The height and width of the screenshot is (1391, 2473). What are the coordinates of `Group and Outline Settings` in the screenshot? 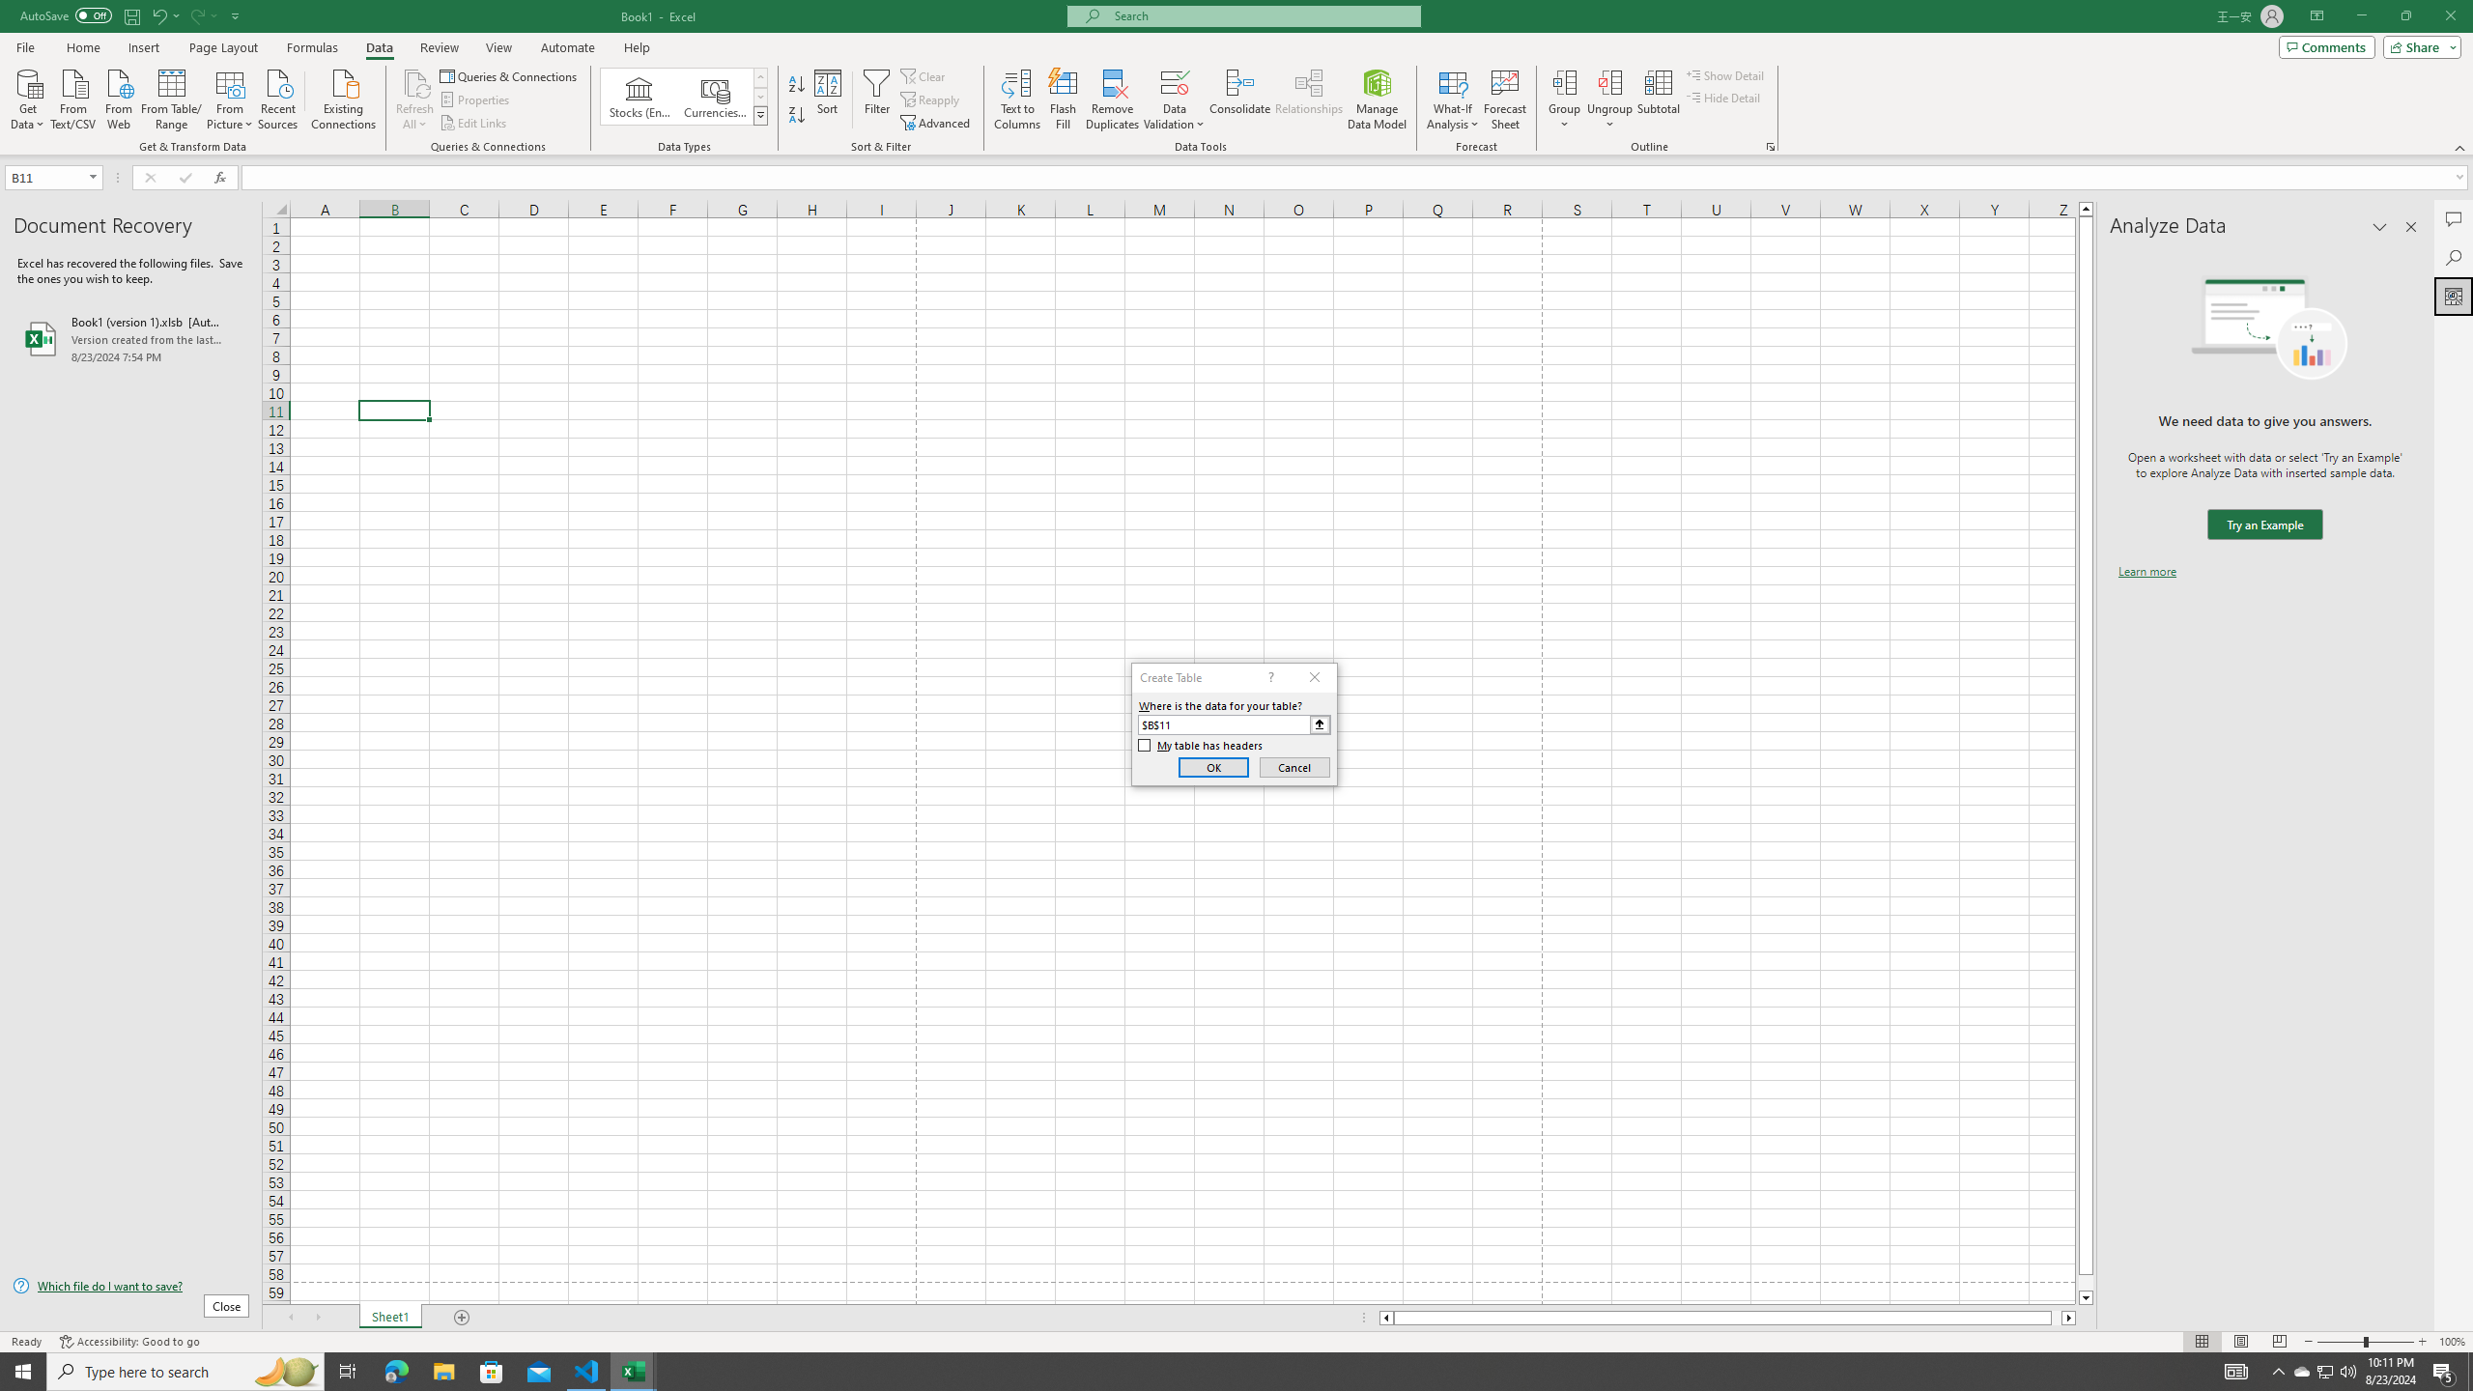 It's located at (1770, 147).